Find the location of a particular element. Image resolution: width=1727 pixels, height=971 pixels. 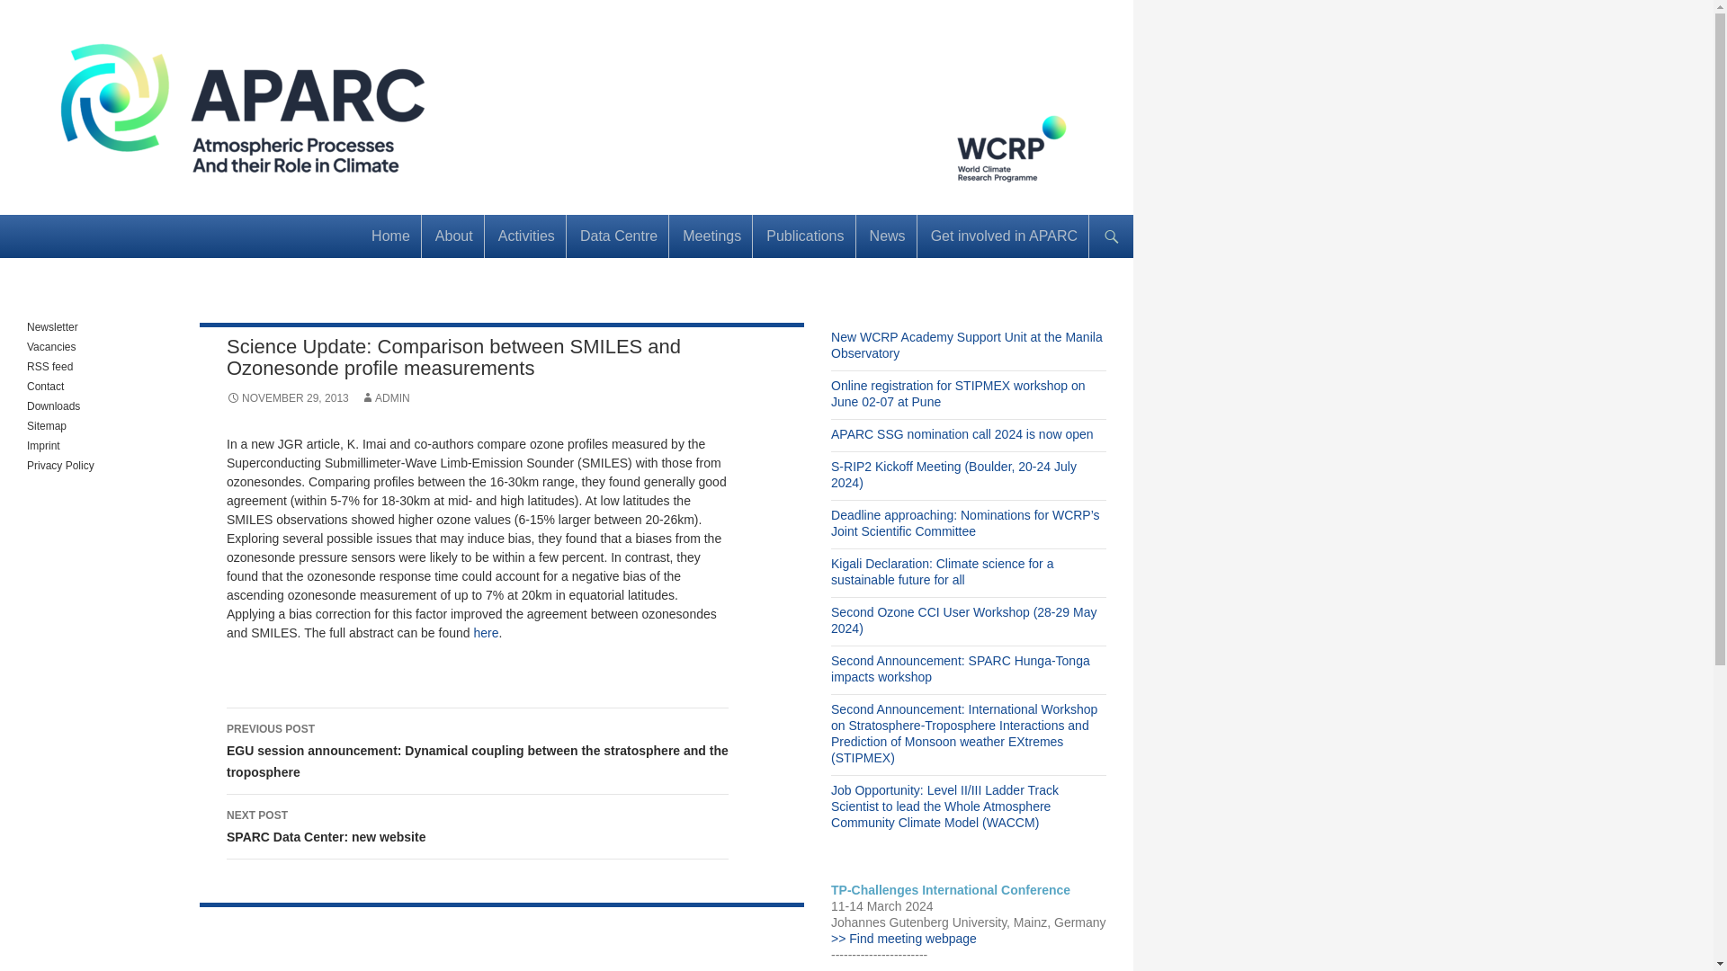

Privacy Policy is located at coordinates (61, 465).